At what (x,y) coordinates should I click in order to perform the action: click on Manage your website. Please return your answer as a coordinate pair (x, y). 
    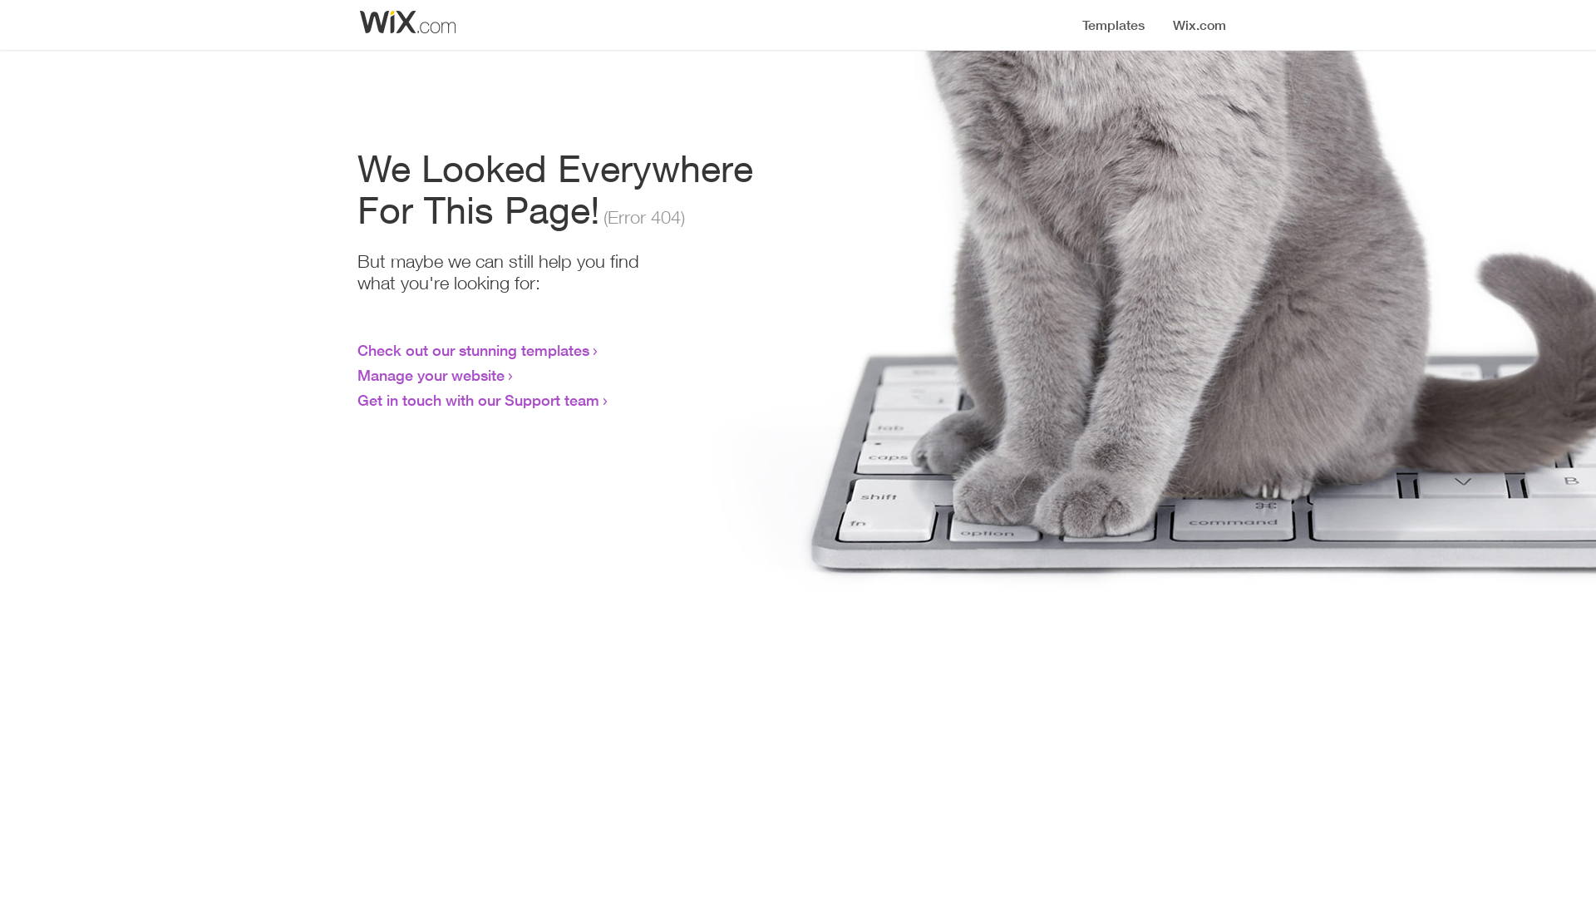
    Looking at the image, I should click on (431, 375).